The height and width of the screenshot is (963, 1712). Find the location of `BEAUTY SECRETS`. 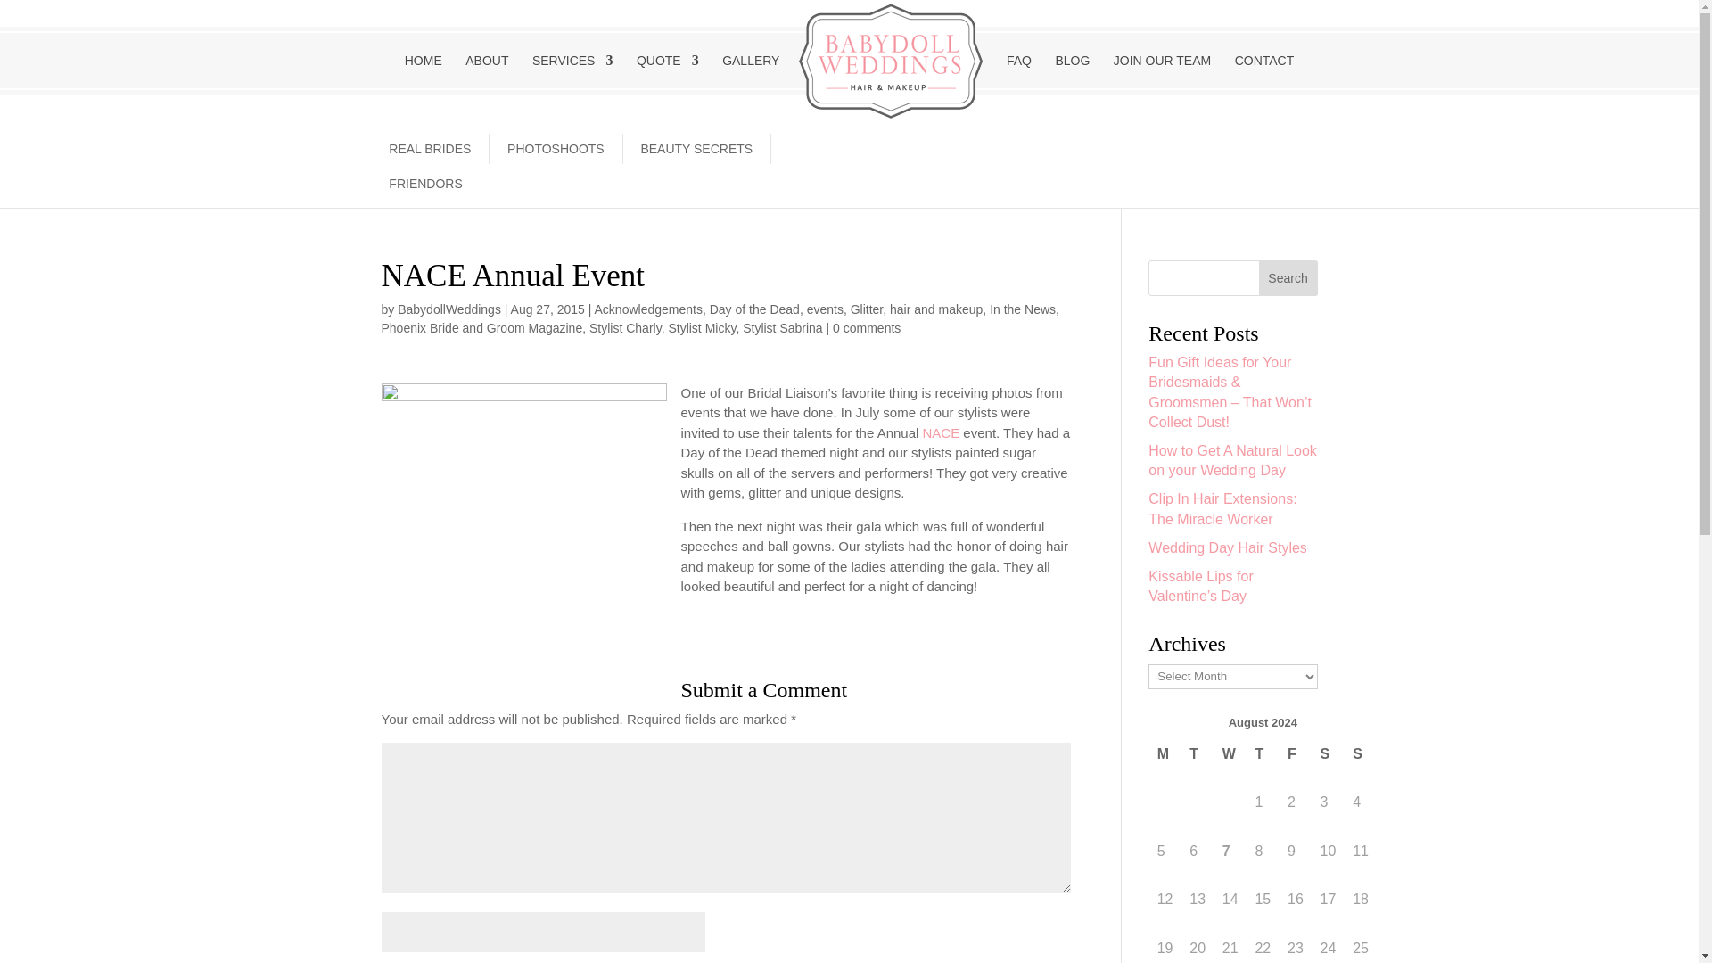

BEAUTY SECRETS is located at coordinates (696, 148).